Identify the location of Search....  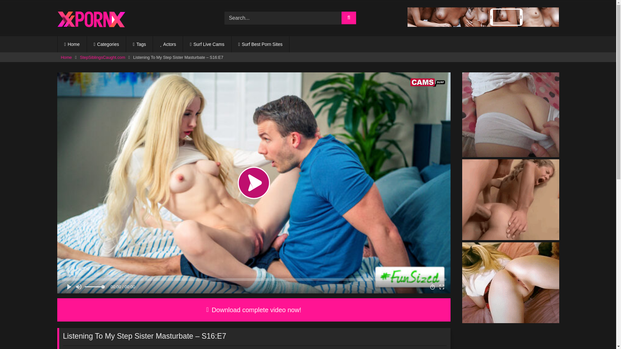
(283, 18).